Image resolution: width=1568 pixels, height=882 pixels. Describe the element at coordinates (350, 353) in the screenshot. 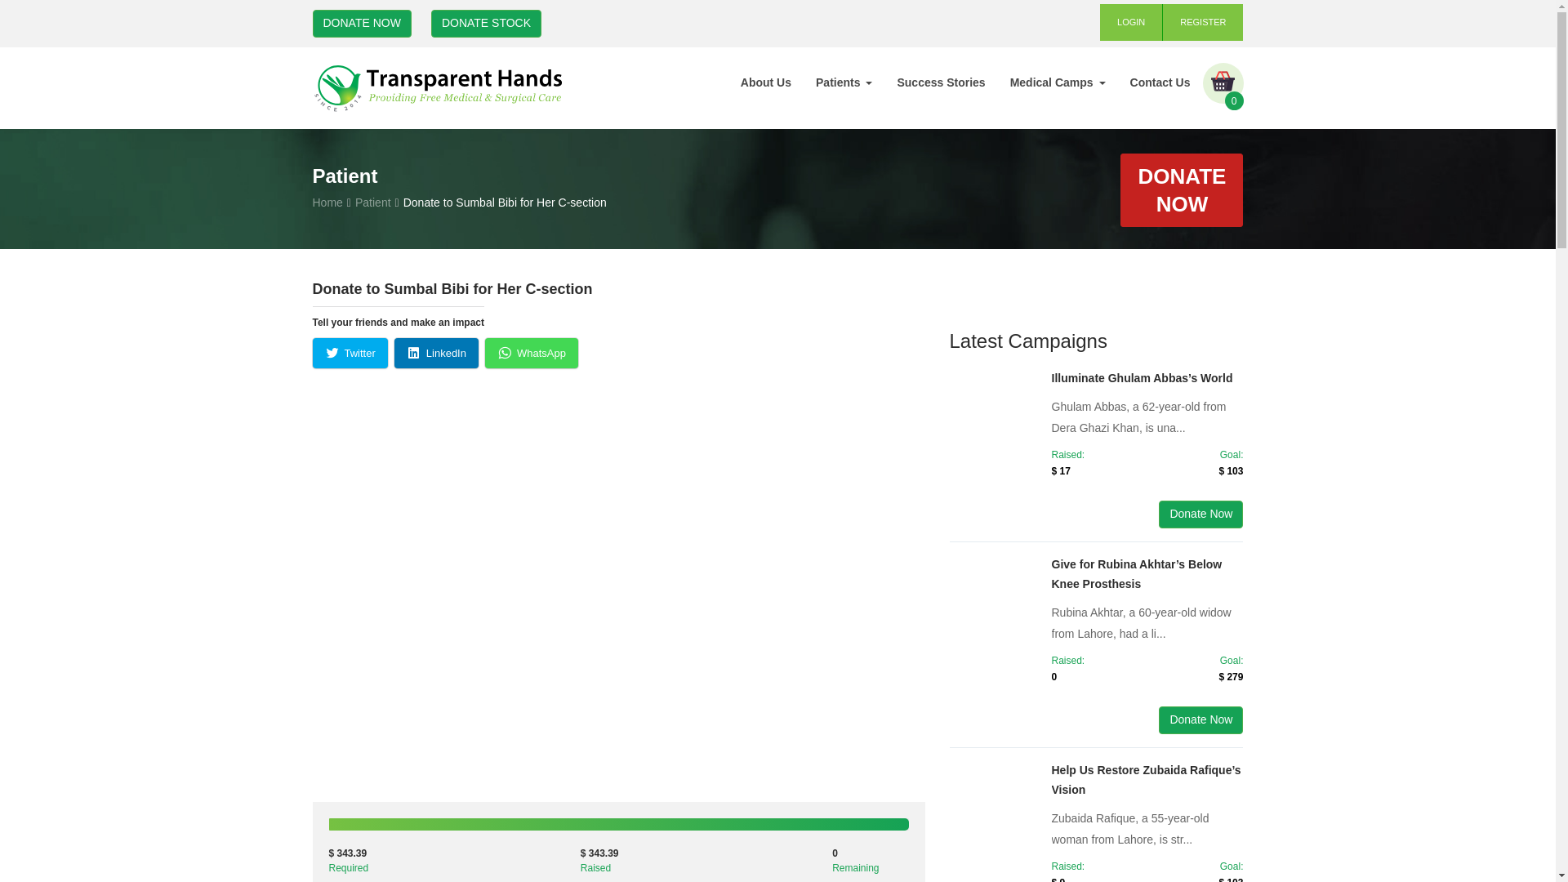

I see `Click to share on Twitter` at that location.